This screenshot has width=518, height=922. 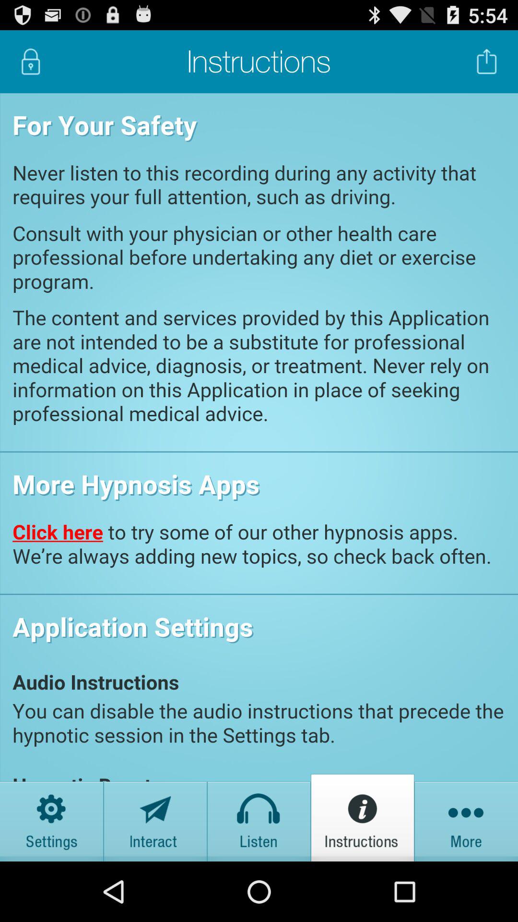 What do you see at coordinates (259, 817) in the screenshot?
I see `go to listen option` at bounding box center [259, 817].